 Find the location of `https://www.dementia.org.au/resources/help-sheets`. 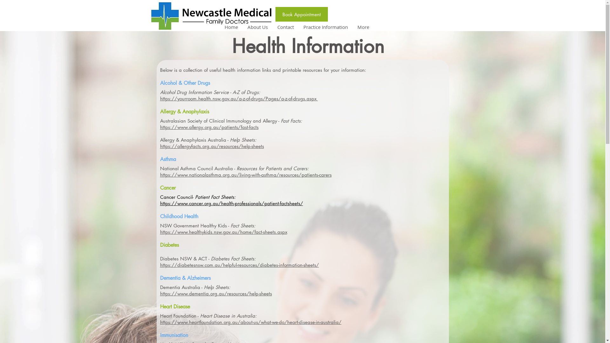

https://www.dementia.org.au/resources/help-sheets is located at coordinates (216, 293).